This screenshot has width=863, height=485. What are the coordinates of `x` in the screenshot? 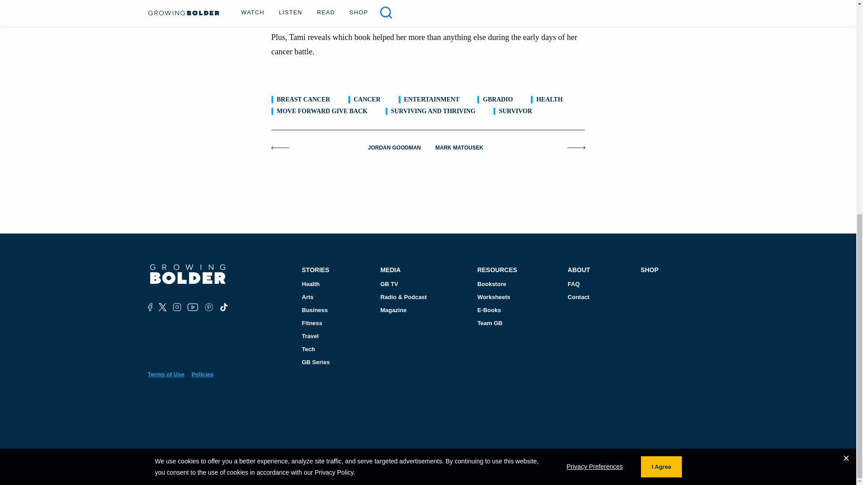 It's located at (163, 307).